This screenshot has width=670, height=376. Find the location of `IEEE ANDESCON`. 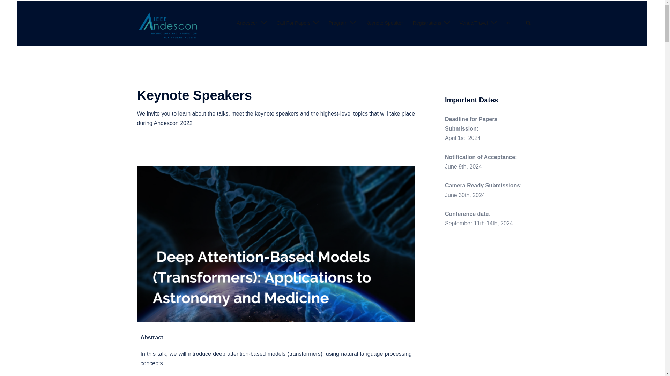

IEEE ANDESCON is located at coordinates (168, 23).